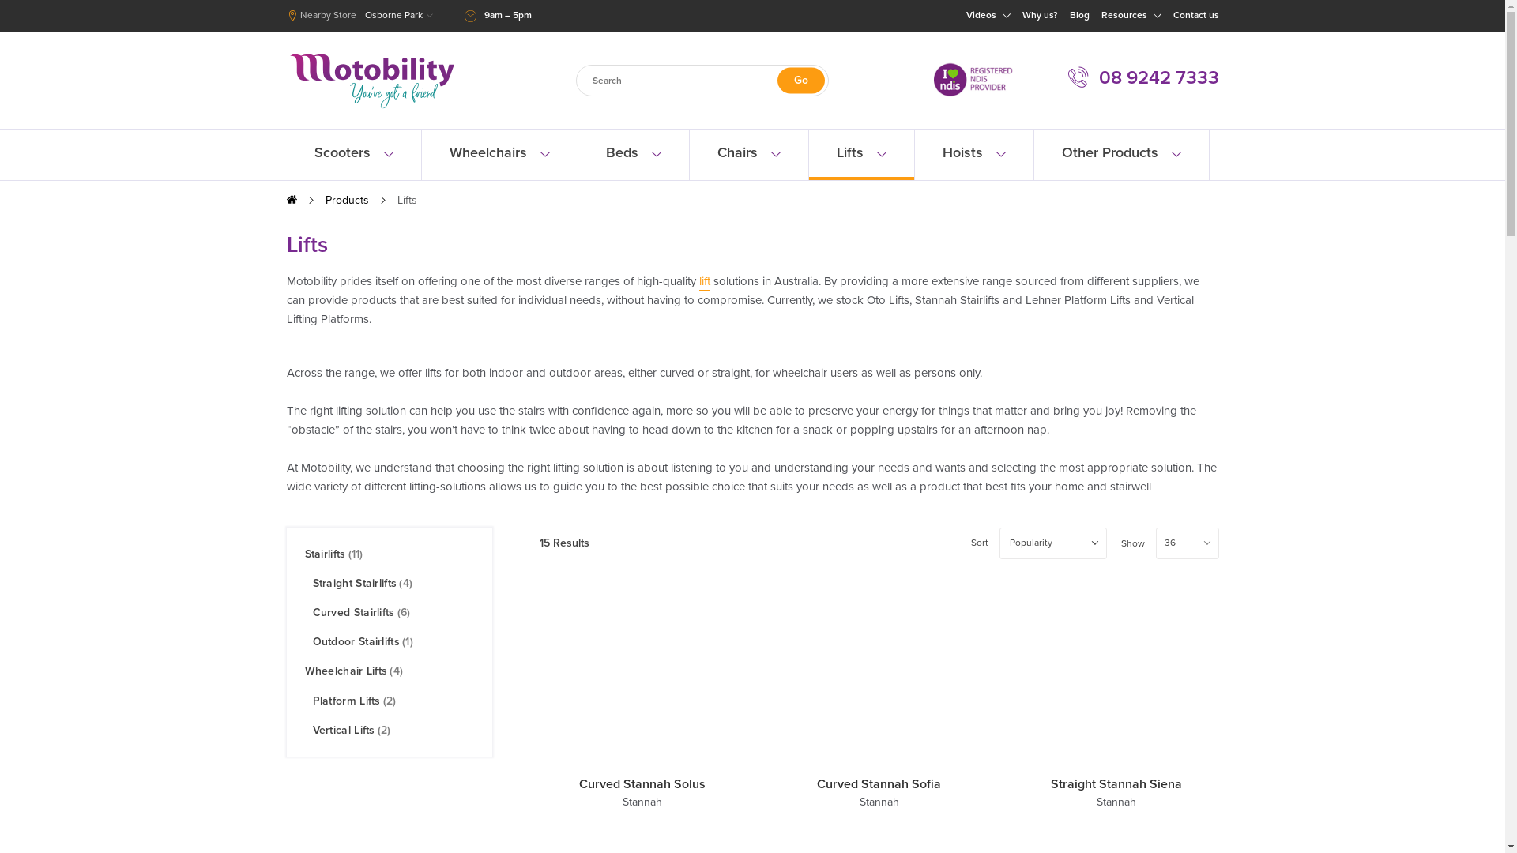  I want to click on Go, so click(801, 81).